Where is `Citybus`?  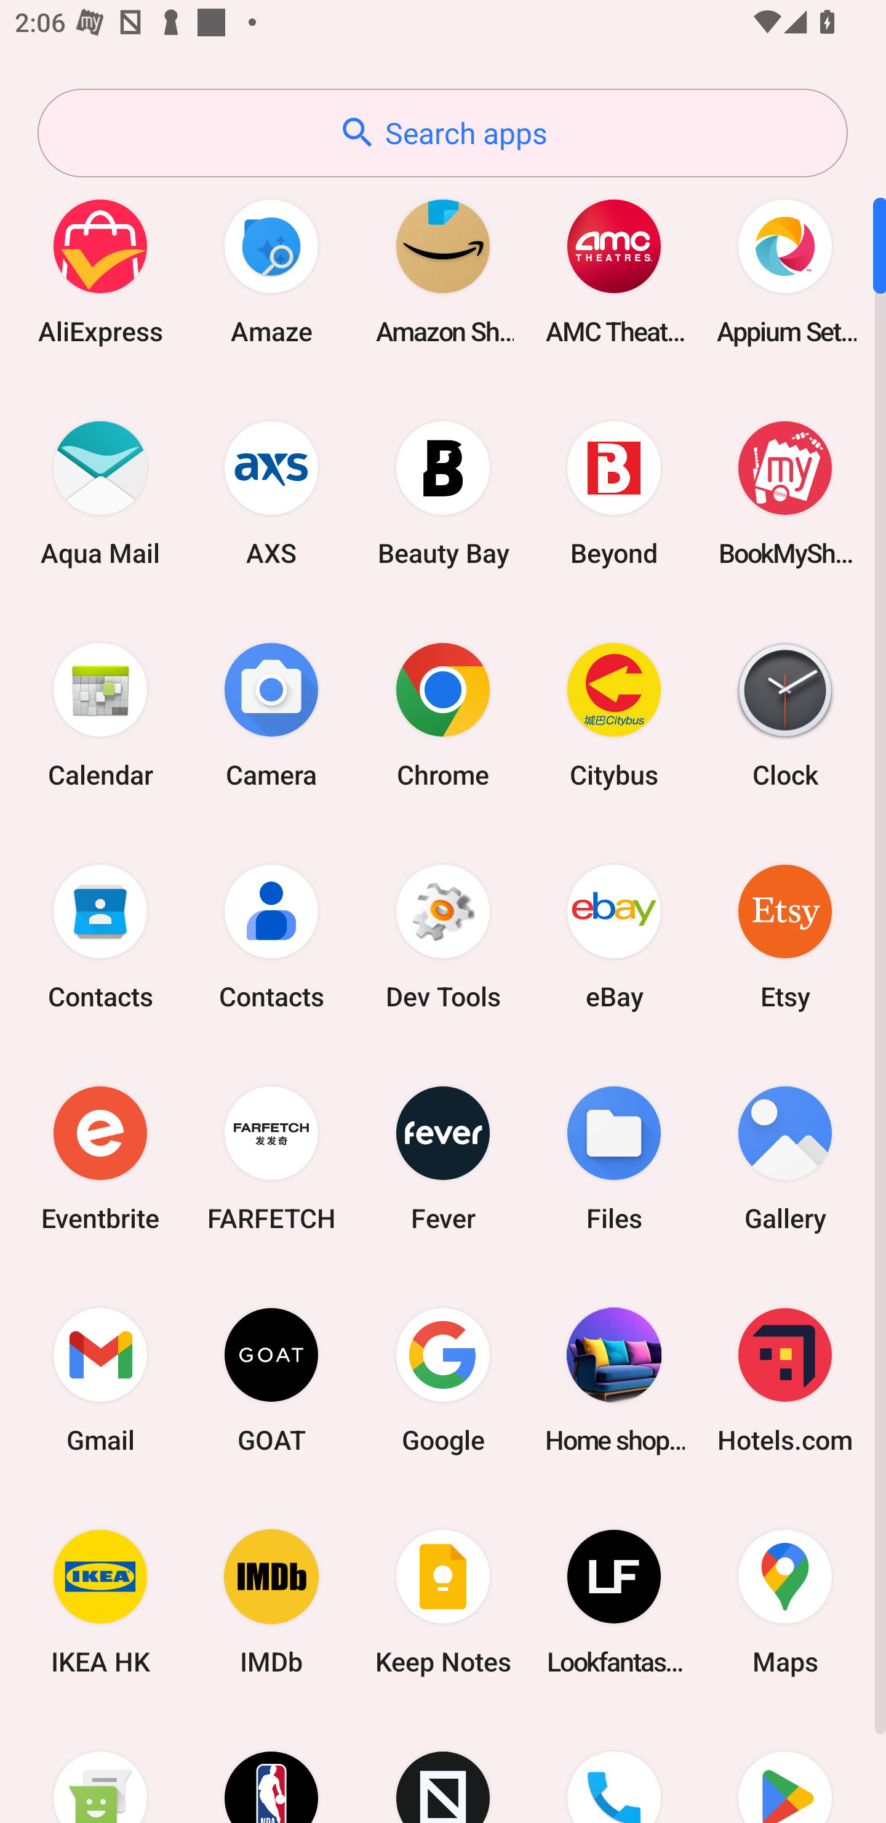 Citybus is located at coordinates (614, 714).